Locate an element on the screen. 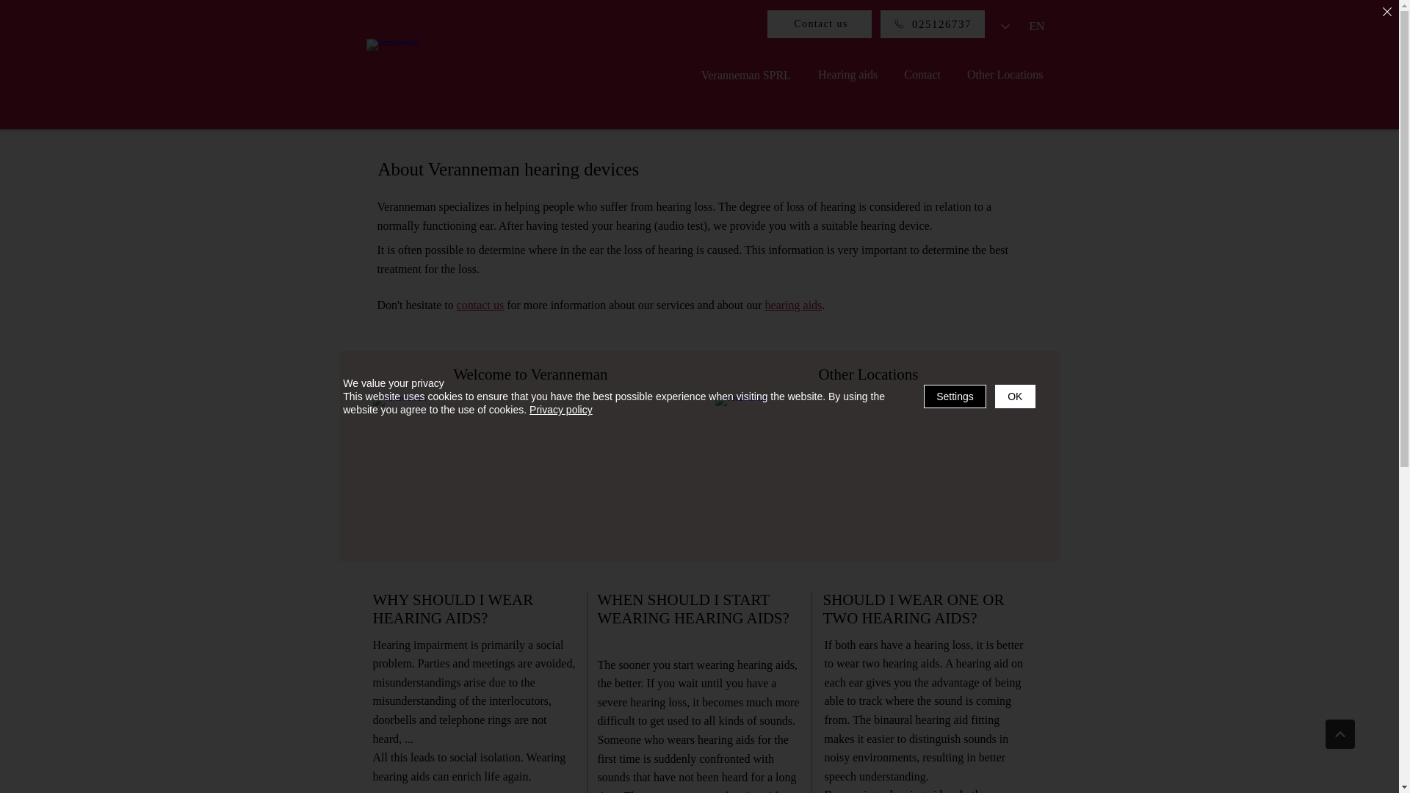 This screenshot has height=793, width=1410. hearing aids is located at coordinates (794, 305).